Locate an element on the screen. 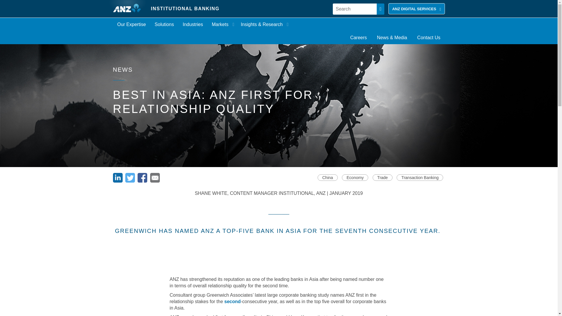 The height and width of the screenshot is (316, 562). Our Expertise is located at coordinates (132, 24).